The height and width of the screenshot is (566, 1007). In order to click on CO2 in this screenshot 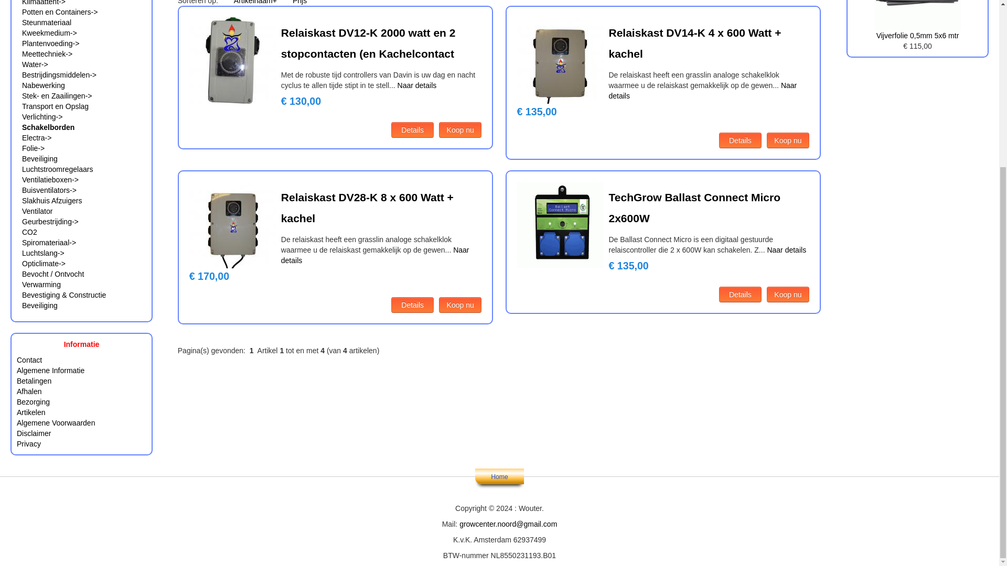, I will do `click(29, 232)`.